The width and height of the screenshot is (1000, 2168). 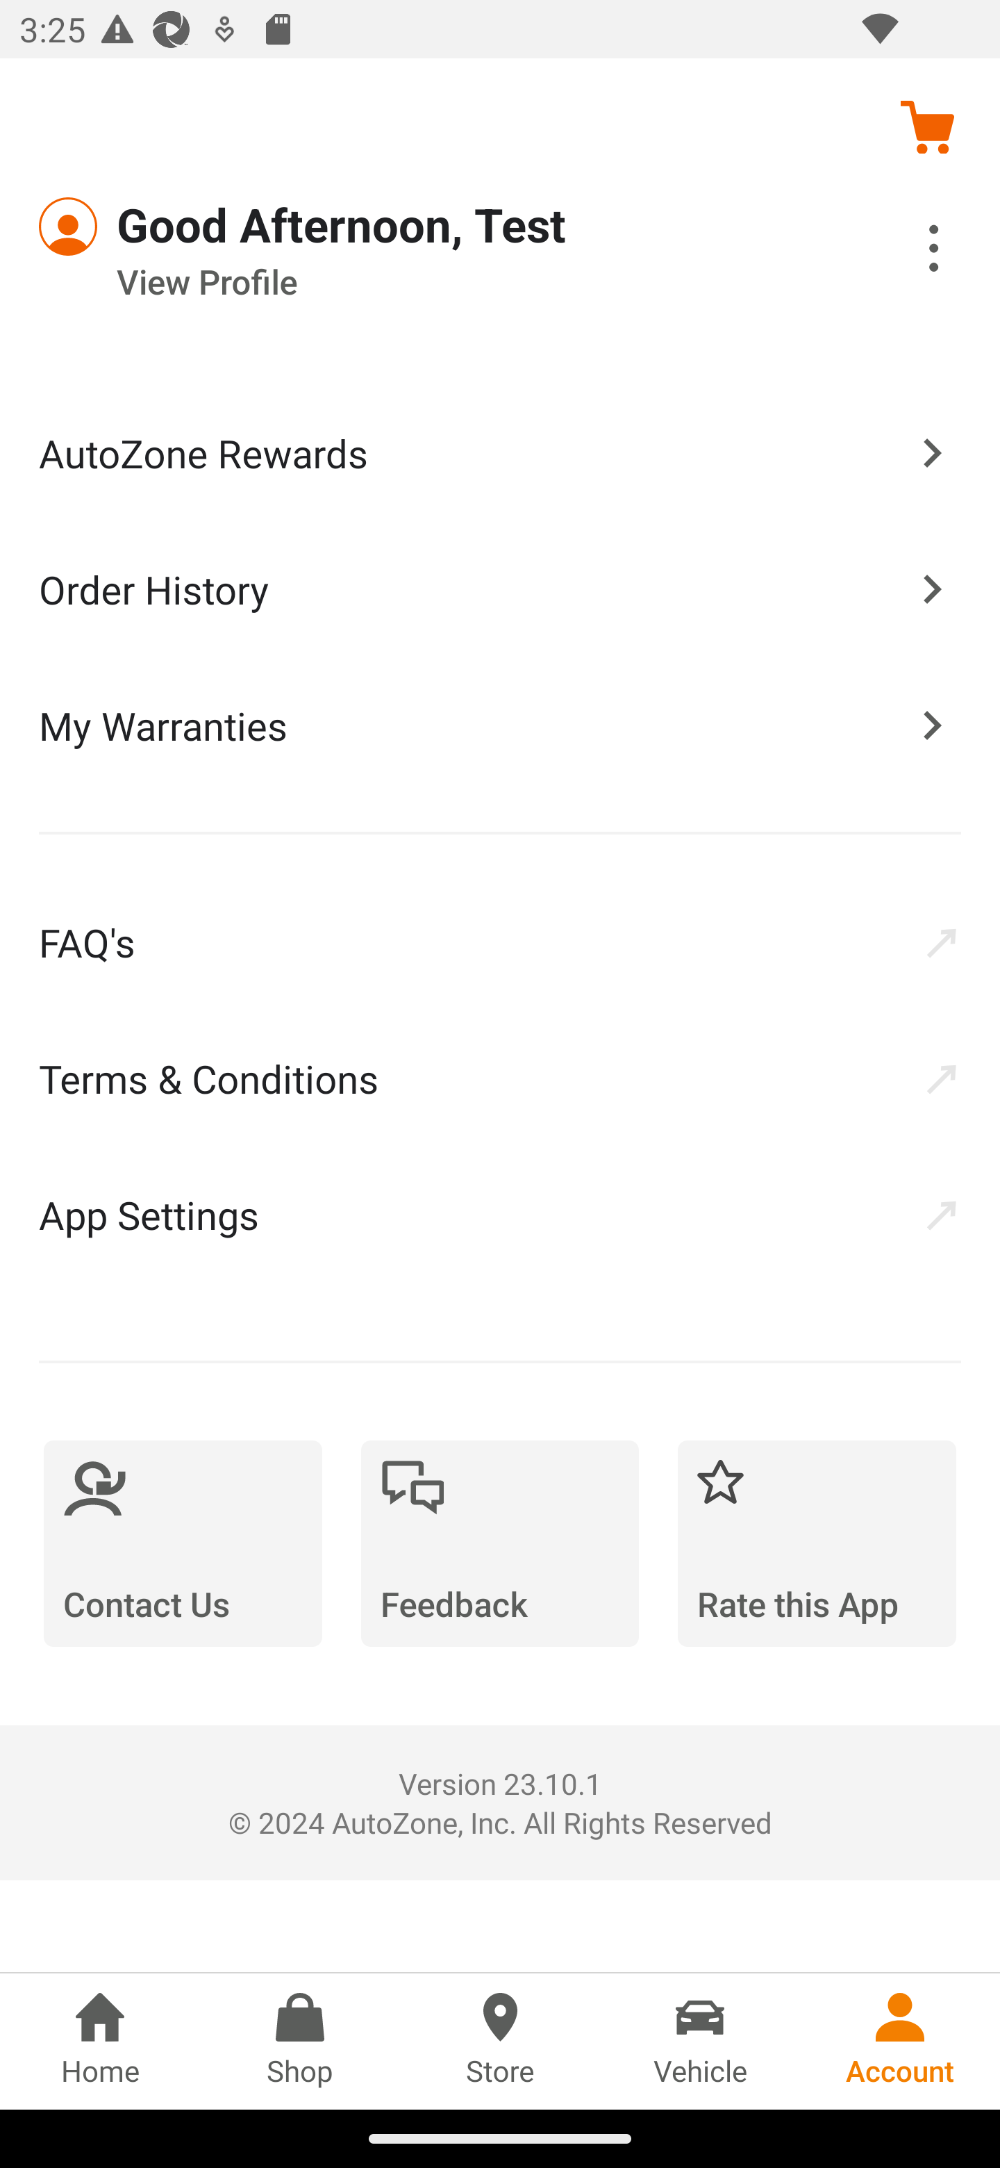 I want to click on App Settings , so click(x=500, y=1215).